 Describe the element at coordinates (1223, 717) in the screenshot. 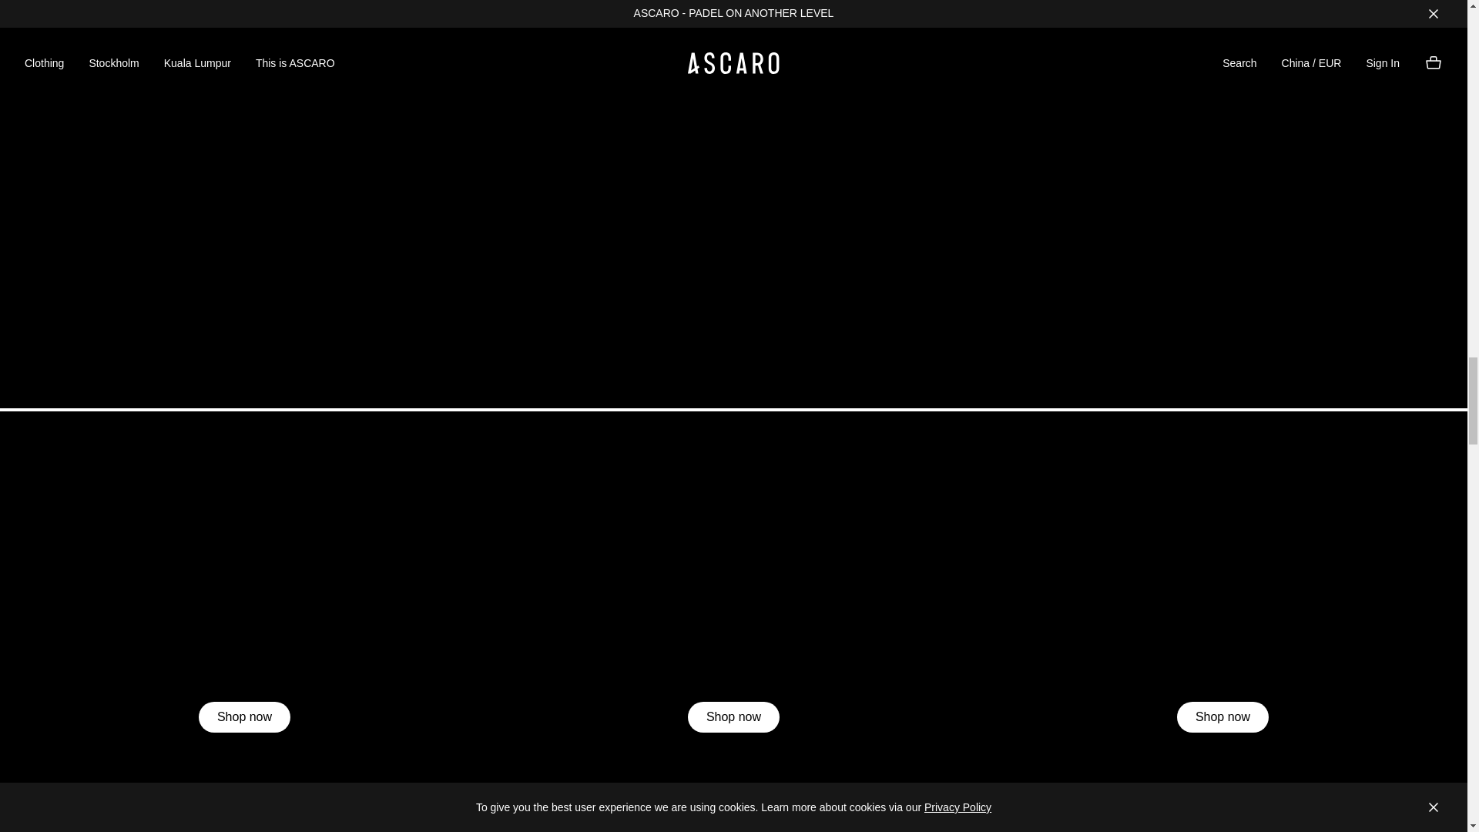

I see `Shop now` at that location.